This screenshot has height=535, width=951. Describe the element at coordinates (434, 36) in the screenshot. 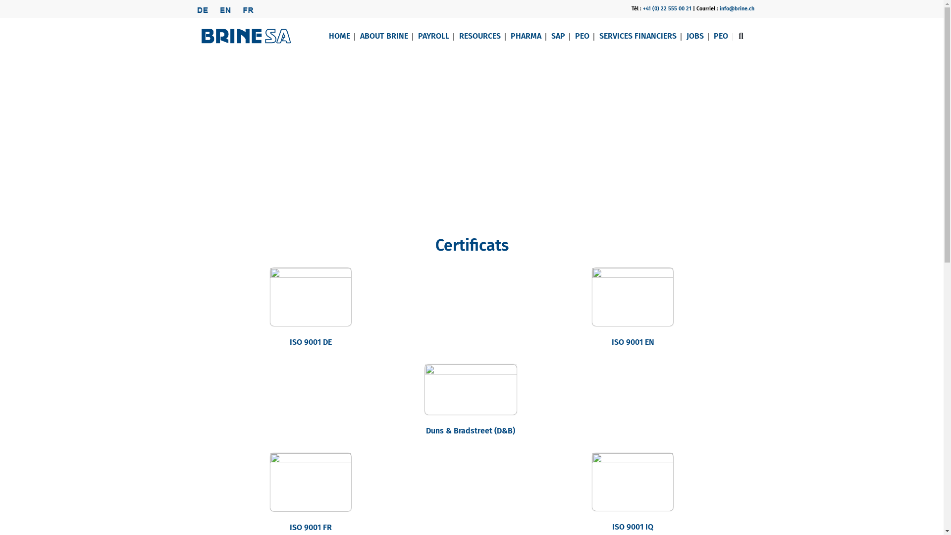

I see `PAYROLL` at that location.